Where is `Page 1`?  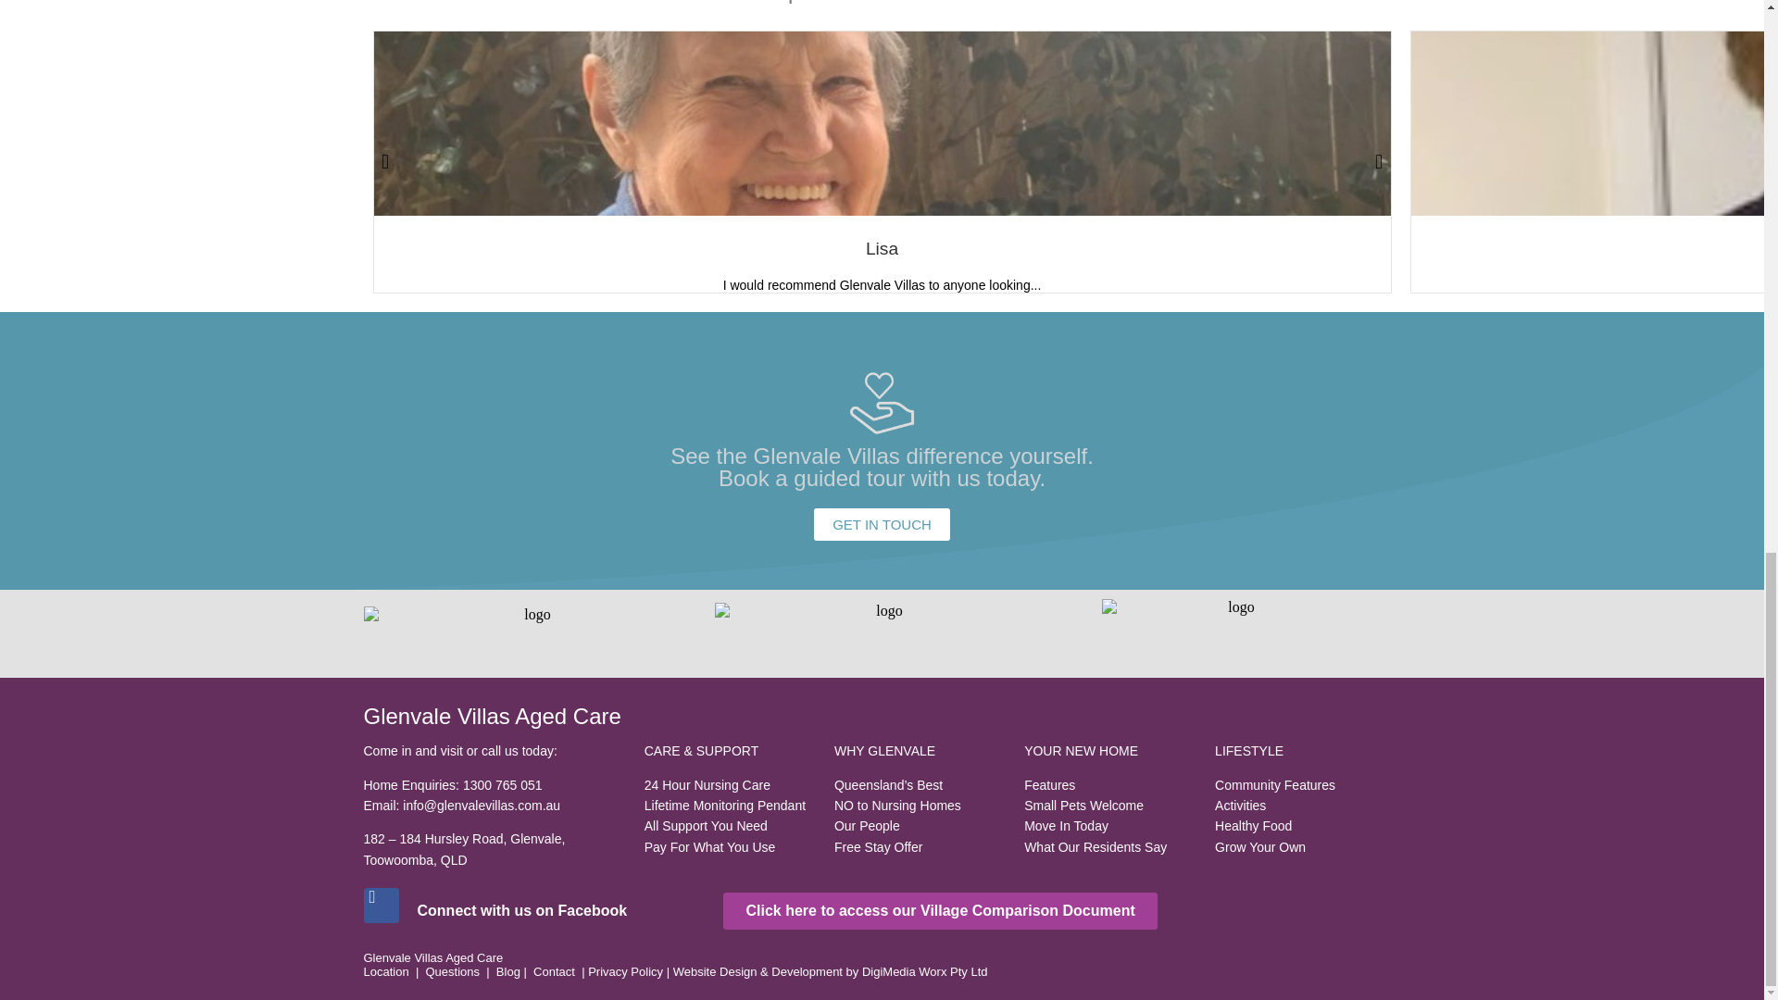
Page 1 is located at coordinates (526, 911).